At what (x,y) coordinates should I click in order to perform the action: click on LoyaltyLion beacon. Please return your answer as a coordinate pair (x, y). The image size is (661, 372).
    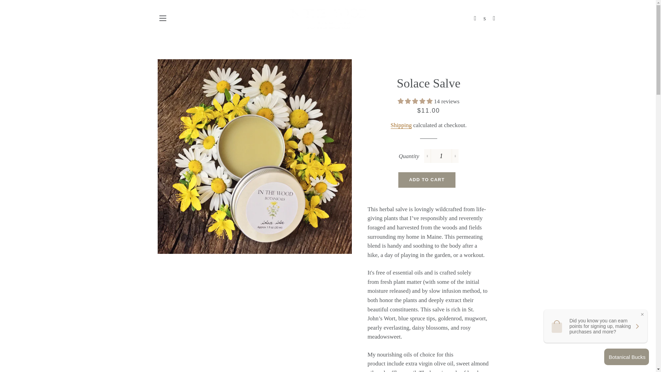
    Looking at the image, I should click on (627, 356).